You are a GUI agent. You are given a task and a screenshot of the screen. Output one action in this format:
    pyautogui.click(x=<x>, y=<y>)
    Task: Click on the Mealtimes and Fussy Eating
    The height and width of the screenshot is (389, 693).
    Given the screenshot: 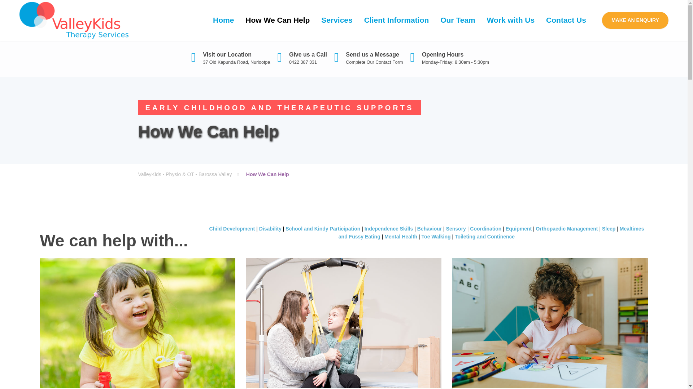 What is the action you would take?
    pyautogui.click(x=492, y=233)
    